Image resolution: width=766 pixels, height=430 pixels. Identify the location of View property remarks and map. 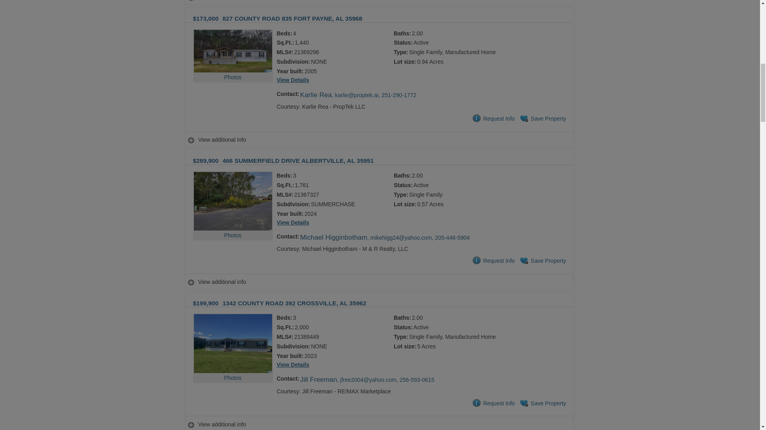
(379, 140).